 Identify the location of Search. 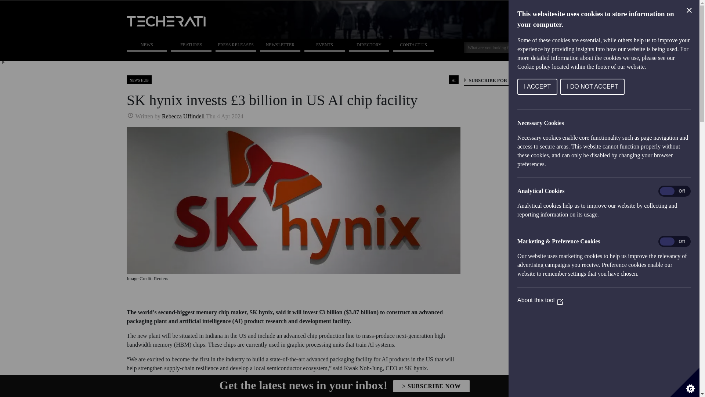
(554, 46).